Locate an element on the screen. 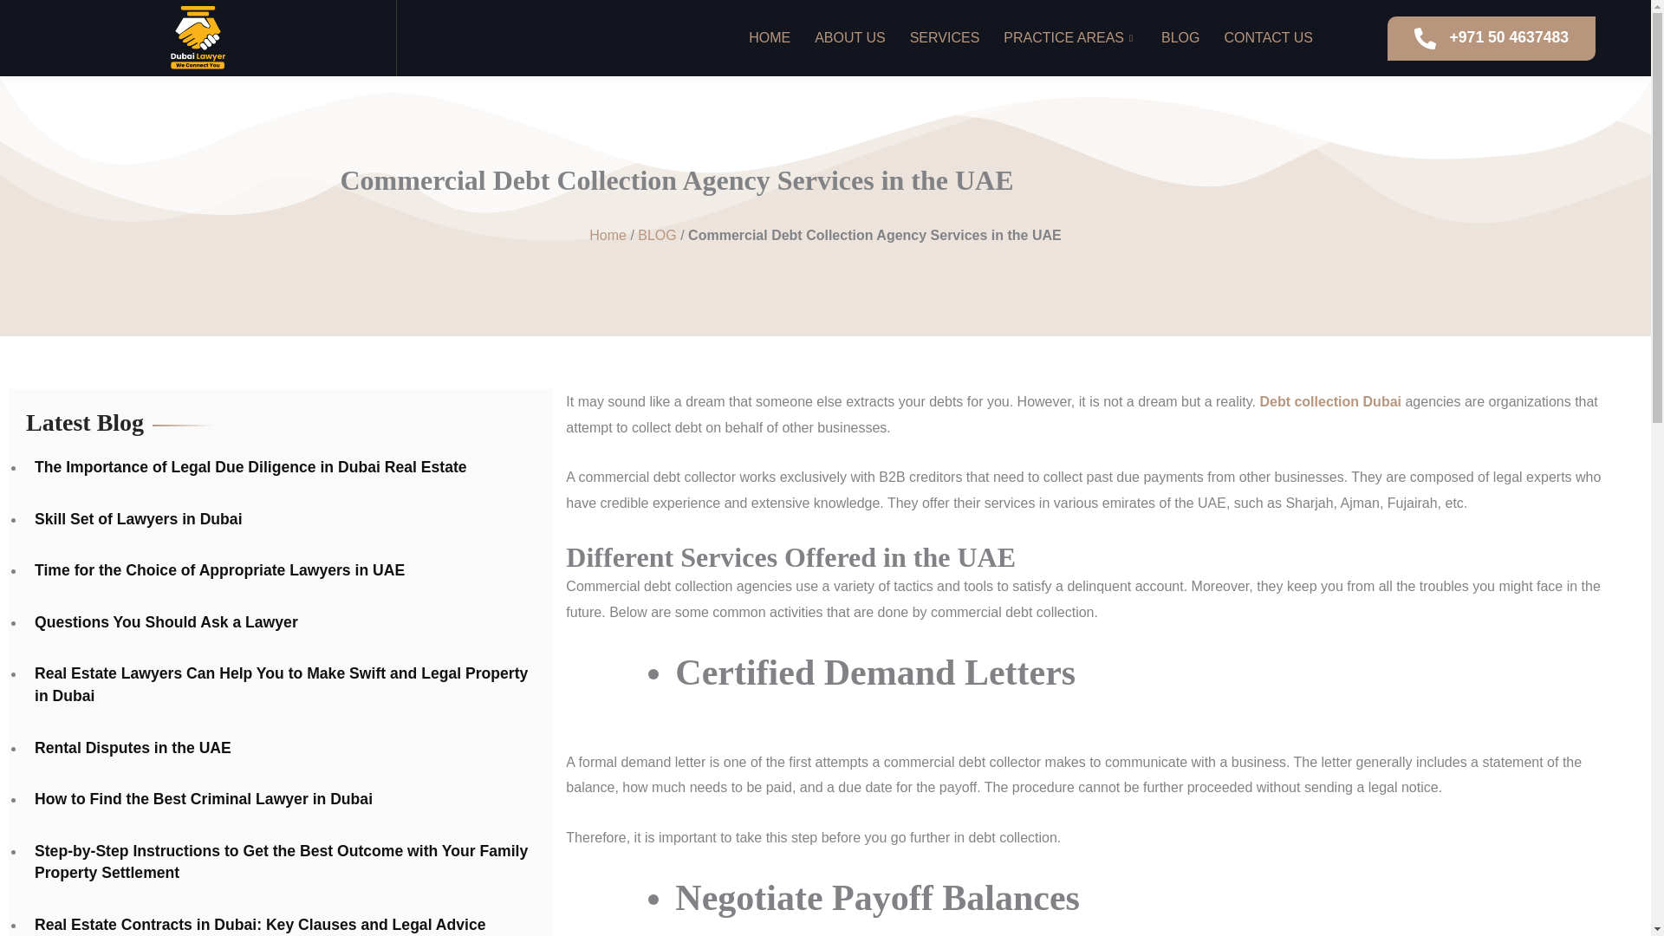 Image resolution: width=1664 pixels, height=936 pixels. Real Estate Contracts in Dubai: Key Clauses and Legal Advice is located at coordinates (256, 926).